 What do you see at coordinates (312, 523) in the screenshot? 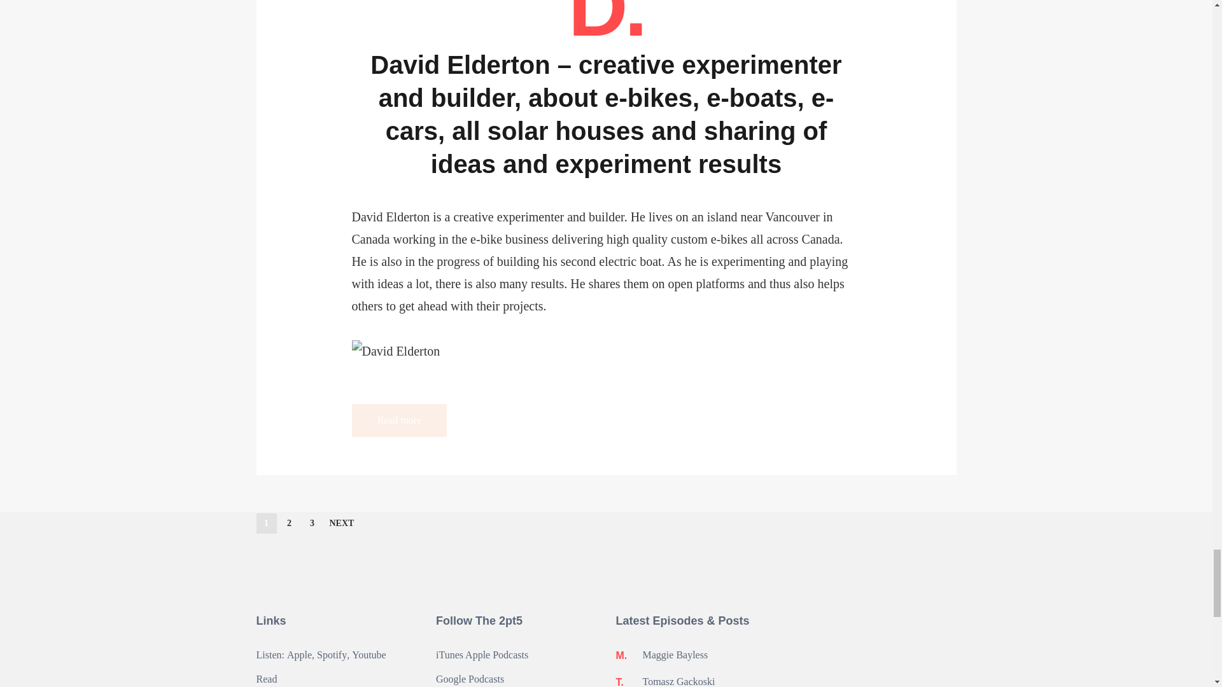
I see `3` at bounding box center [312, 523].